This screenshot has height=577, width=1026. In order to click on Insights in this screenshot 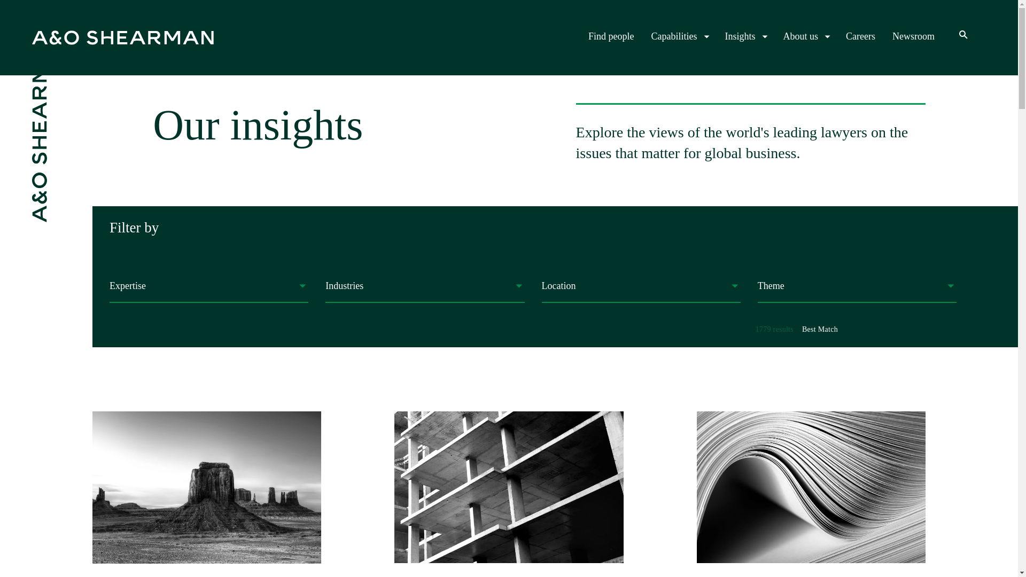, I will do `click(206, 494)`.